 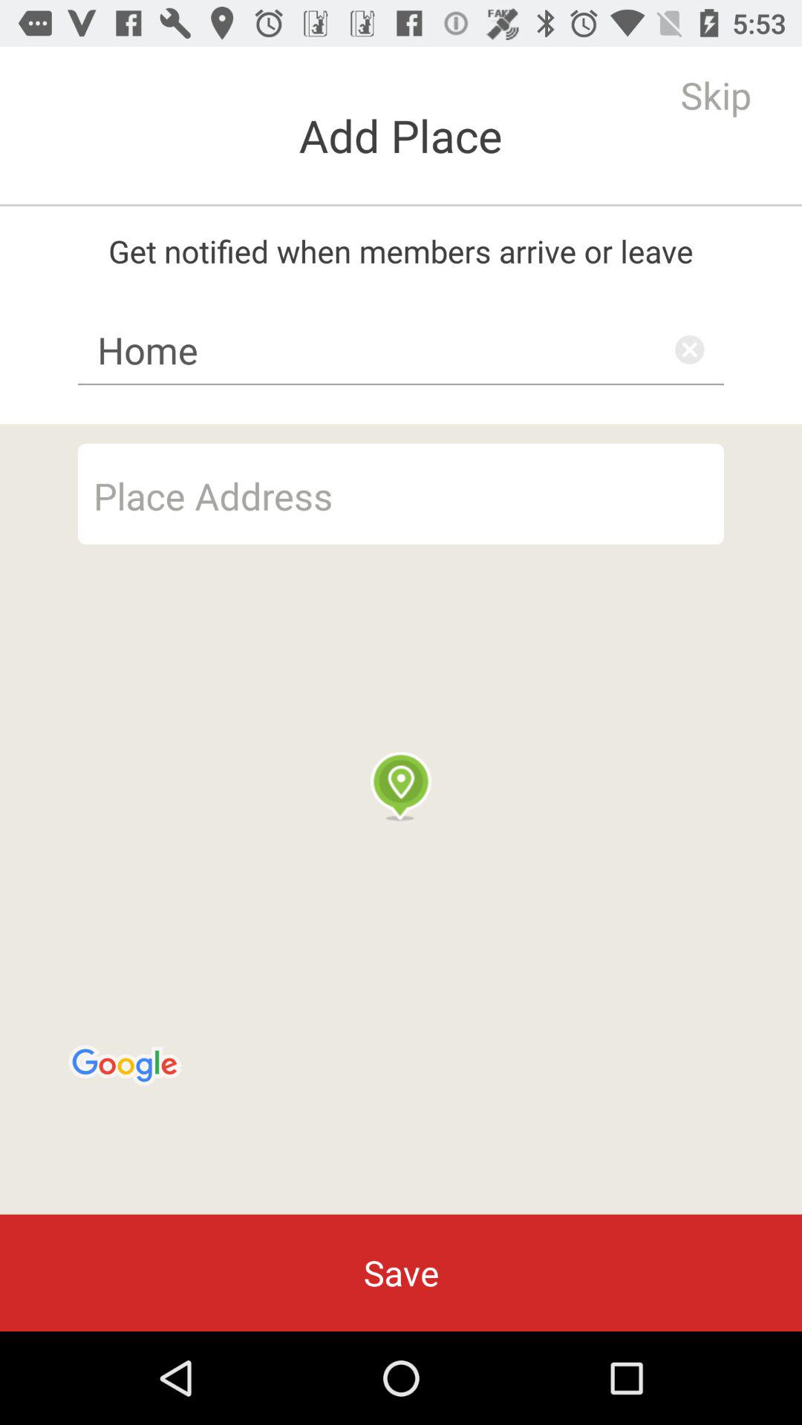 What do you see at coordinates (401, 494) in the screenshot?
I see `select 77 van ness` at bounding box center [401, 494].